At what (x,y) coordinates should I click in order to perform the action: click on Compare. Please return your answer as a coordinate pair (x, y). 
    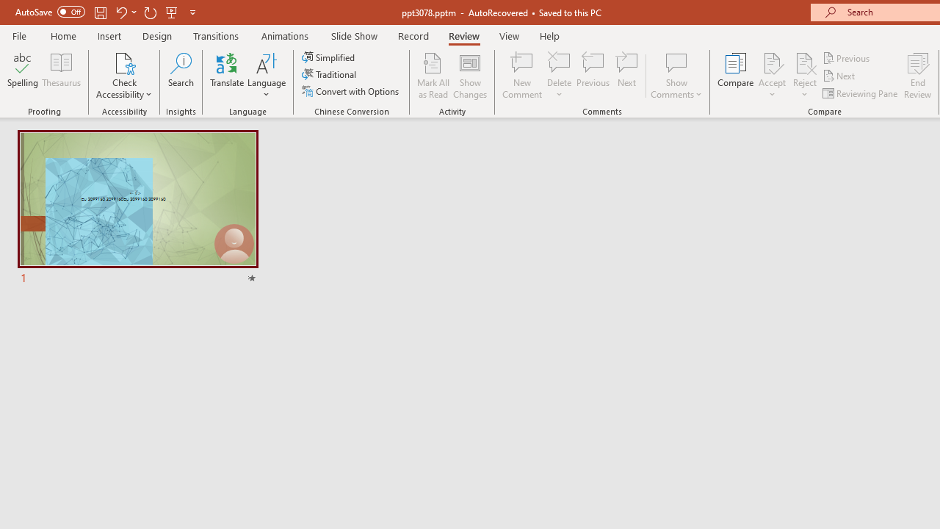
    Looking at the image, I should click on (736, 75).